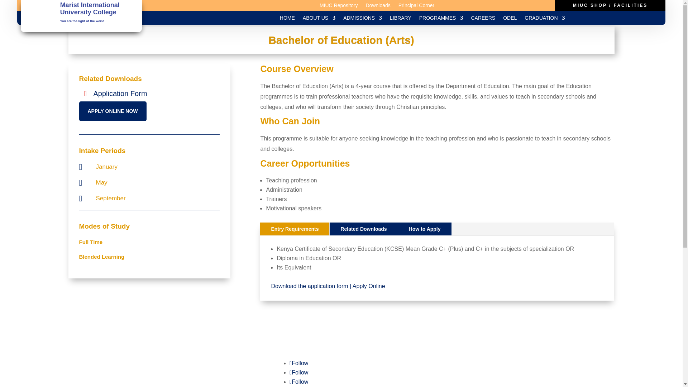 The image size is (688, 387). Describe the element at coordinates (510, 19) in the screenshot. I see `ODEL` at that location.